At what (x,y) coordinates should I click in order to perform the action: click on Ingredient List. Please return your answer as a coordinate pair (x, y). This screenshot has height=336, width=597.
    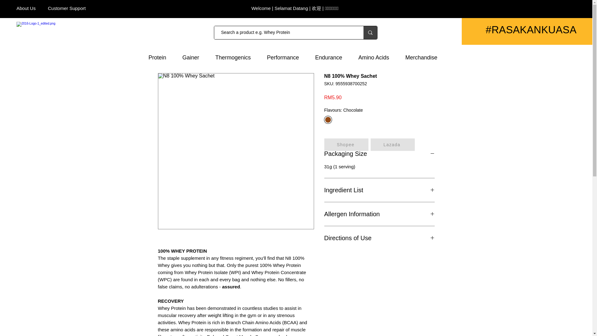
    Looking at the image, I should click on (379, 190).